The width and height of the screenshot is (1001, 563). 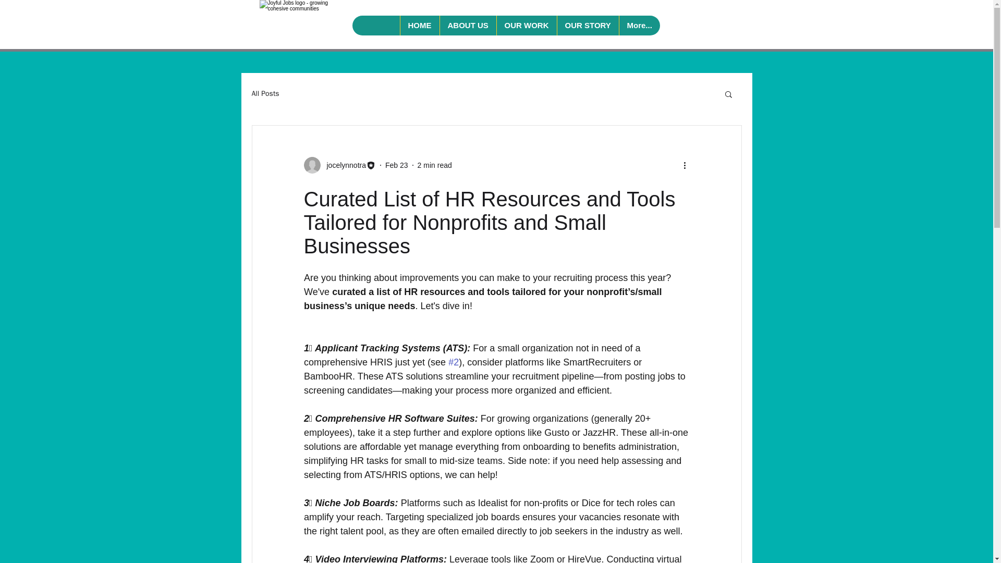 What do you see at coordinates (419, 26) in the screenshot?
I see `HOME` at bounding box center [419, 26].